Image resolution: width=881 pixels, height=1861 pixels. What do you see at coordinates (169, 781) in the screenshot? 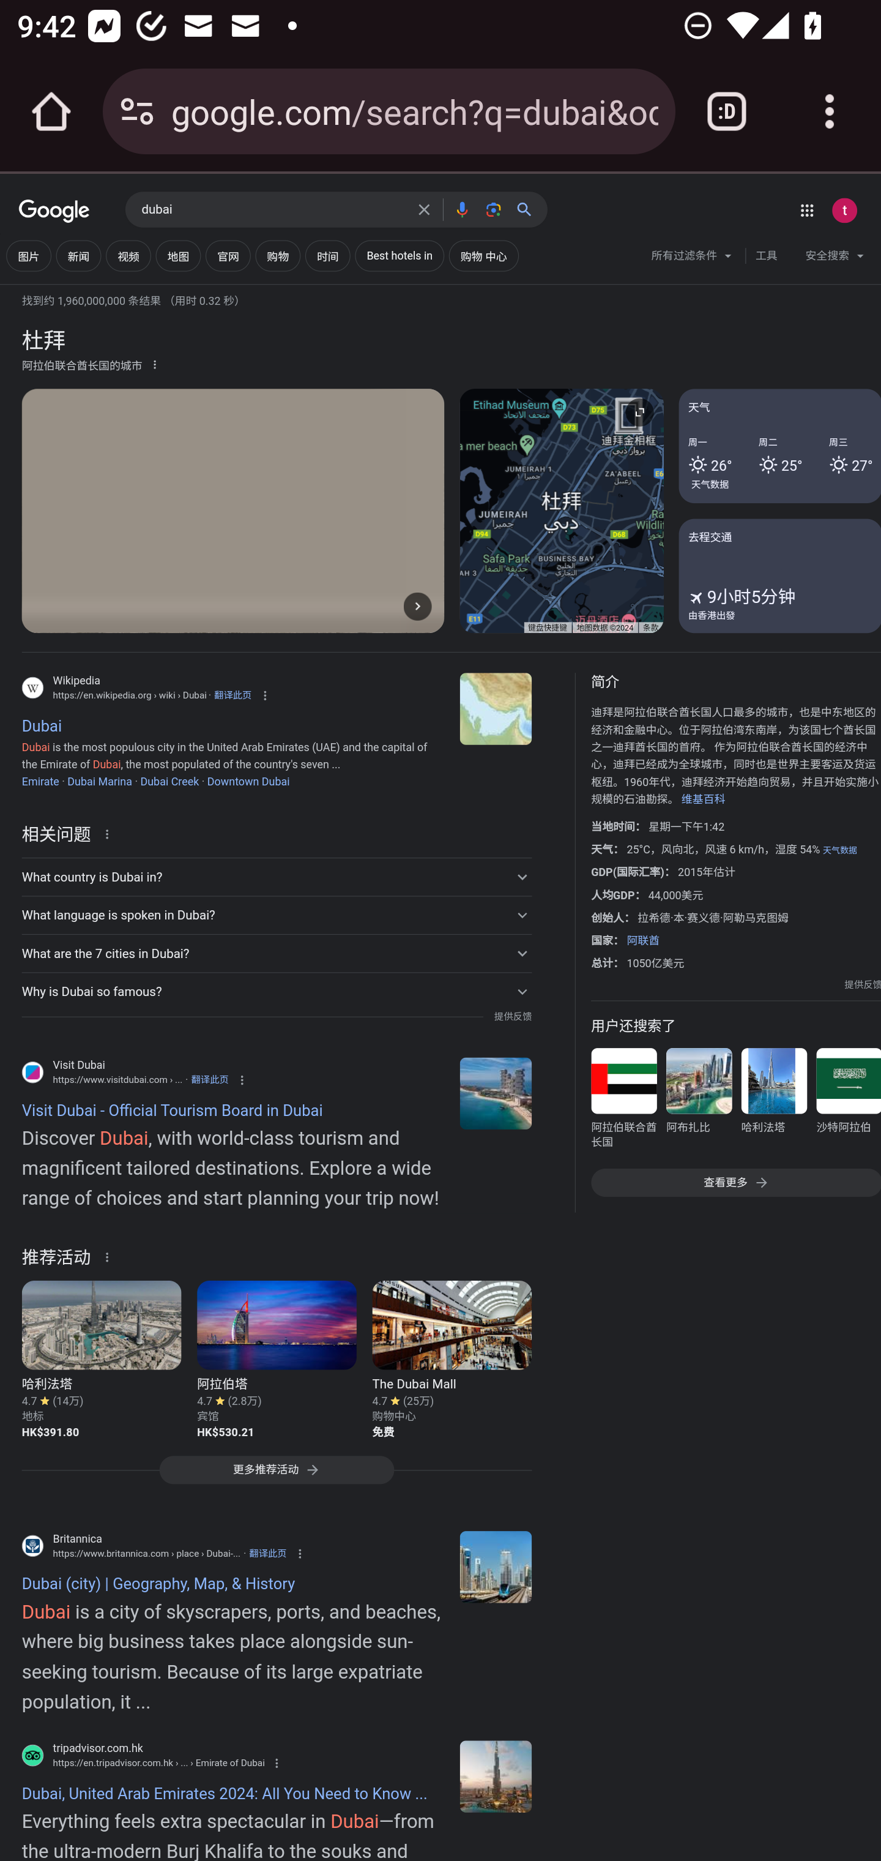
I see `Dubai Creek` at bounding box center [169, 781].